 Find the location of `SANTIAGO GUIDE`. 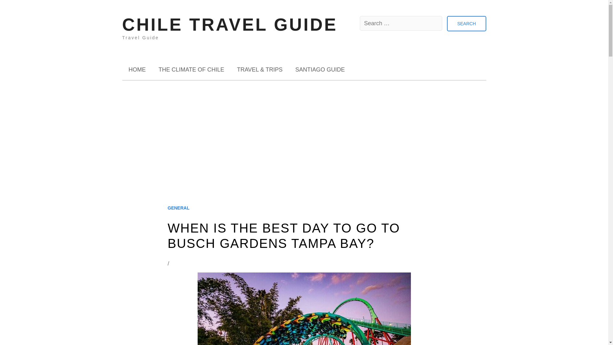

SANTIAGO GUIDE is located at coordinates (320, 70).